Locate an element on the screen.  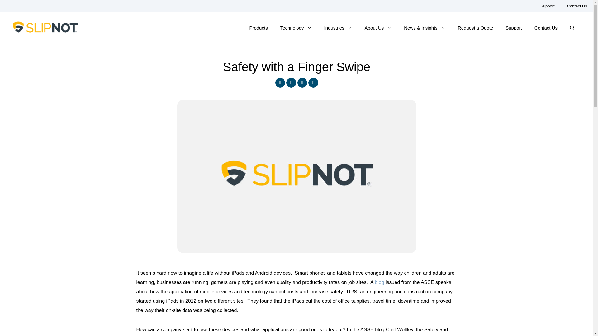
Products is located at coordinates (258, 28).